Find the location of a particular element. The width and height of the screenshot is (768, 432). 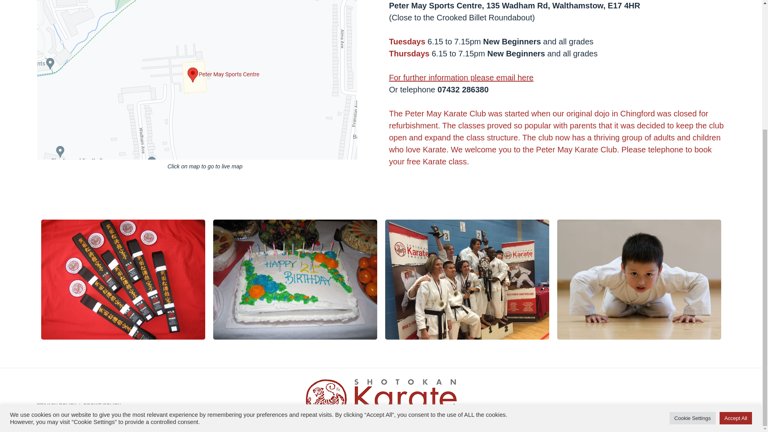

PRIVACY POLICY is located at coordinates (56, 405).